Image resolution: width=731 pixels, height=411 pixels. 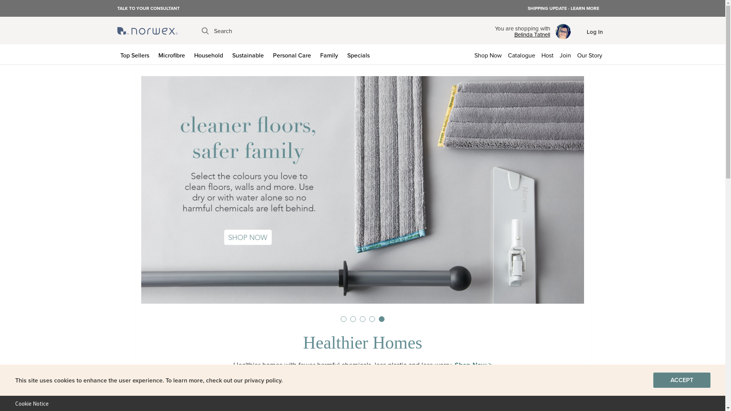 I want to click on Microfibre, so click(x=173, y=54).